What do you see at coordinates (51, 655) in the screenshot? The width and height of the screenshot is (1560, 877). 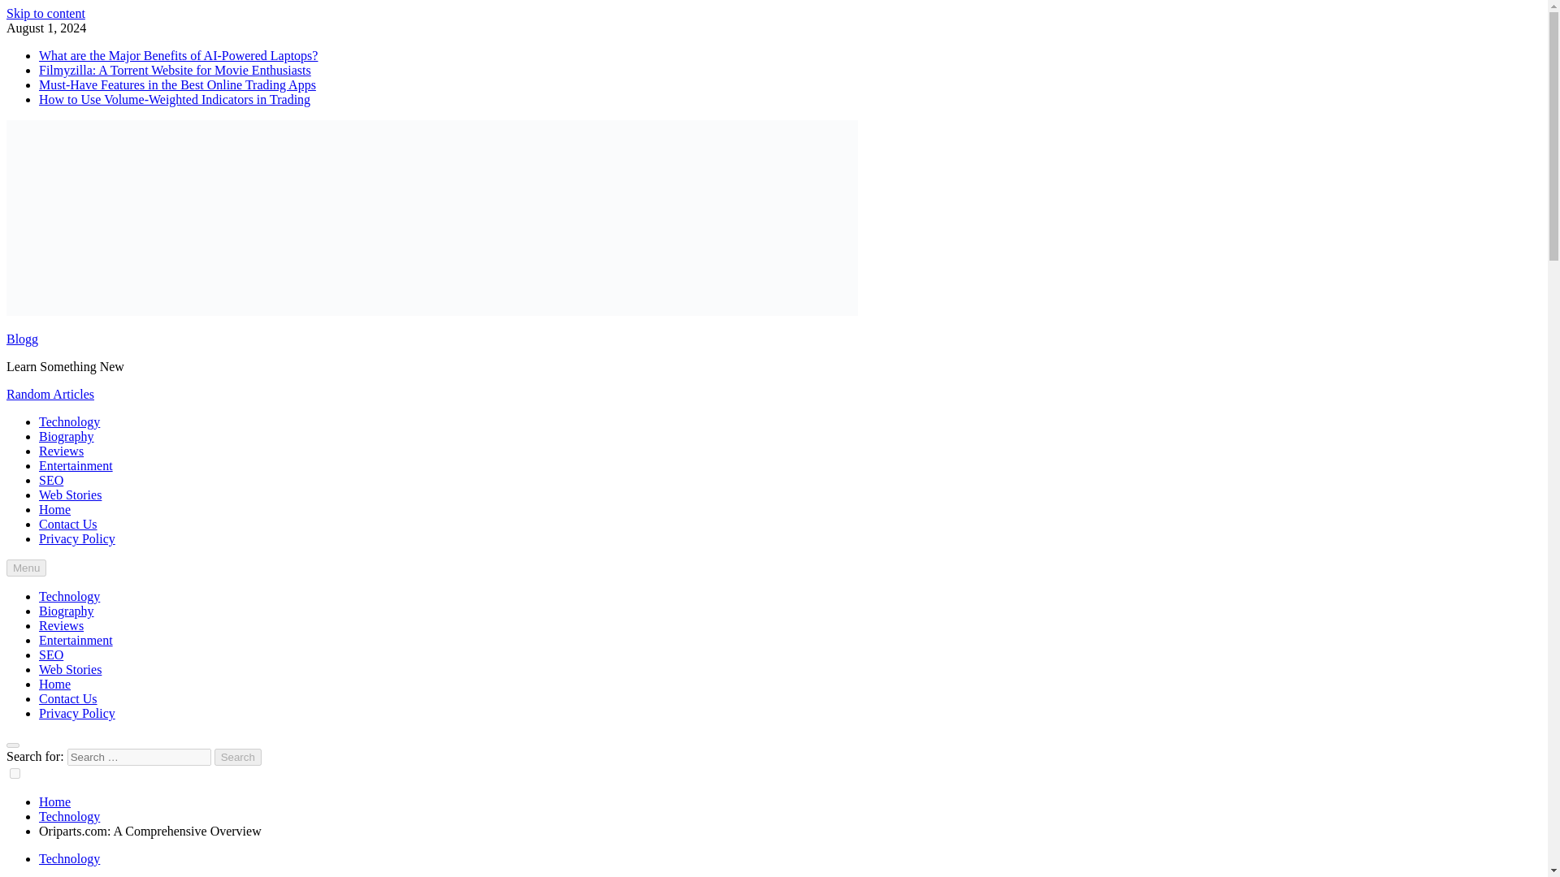 I see `SEO` at bounding box center [51, 655].